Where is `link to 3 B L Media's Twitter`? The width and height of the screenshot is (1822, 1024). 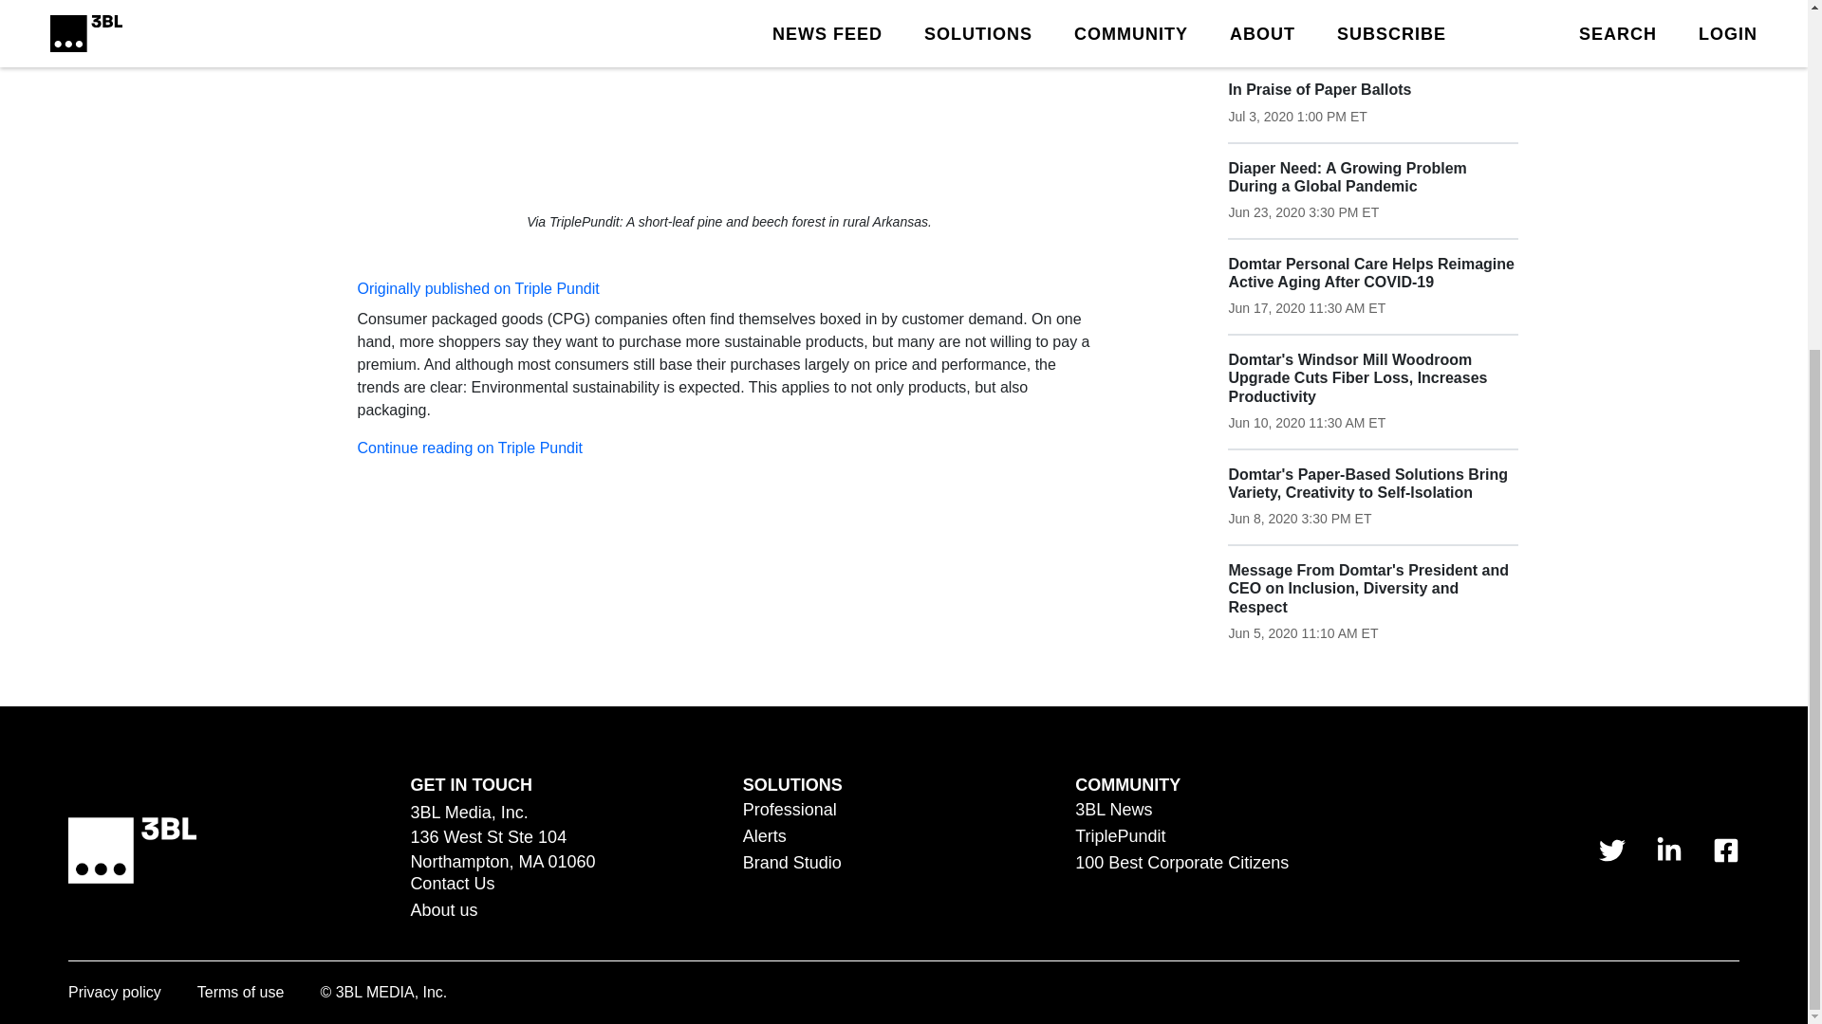 link to 3 B L Media's Twitter is located at coordinates (1611, 850).